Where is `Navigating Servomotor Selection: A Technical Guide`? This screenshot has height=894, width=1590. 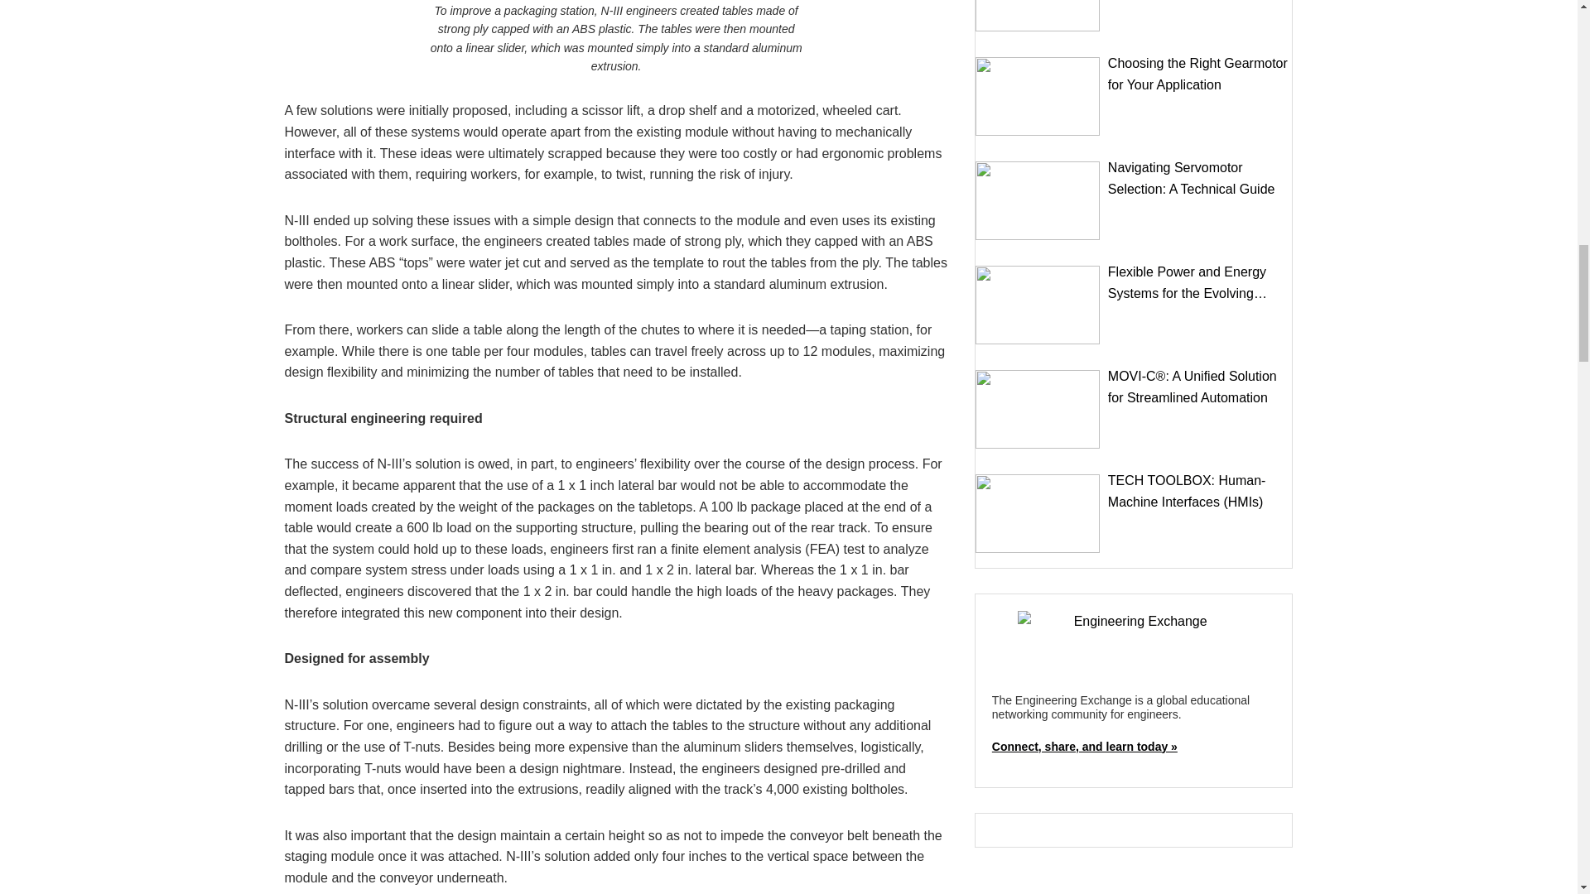
Navigating Servomotor Selection: A Technical Guide is located at coordinates (1038, 200).